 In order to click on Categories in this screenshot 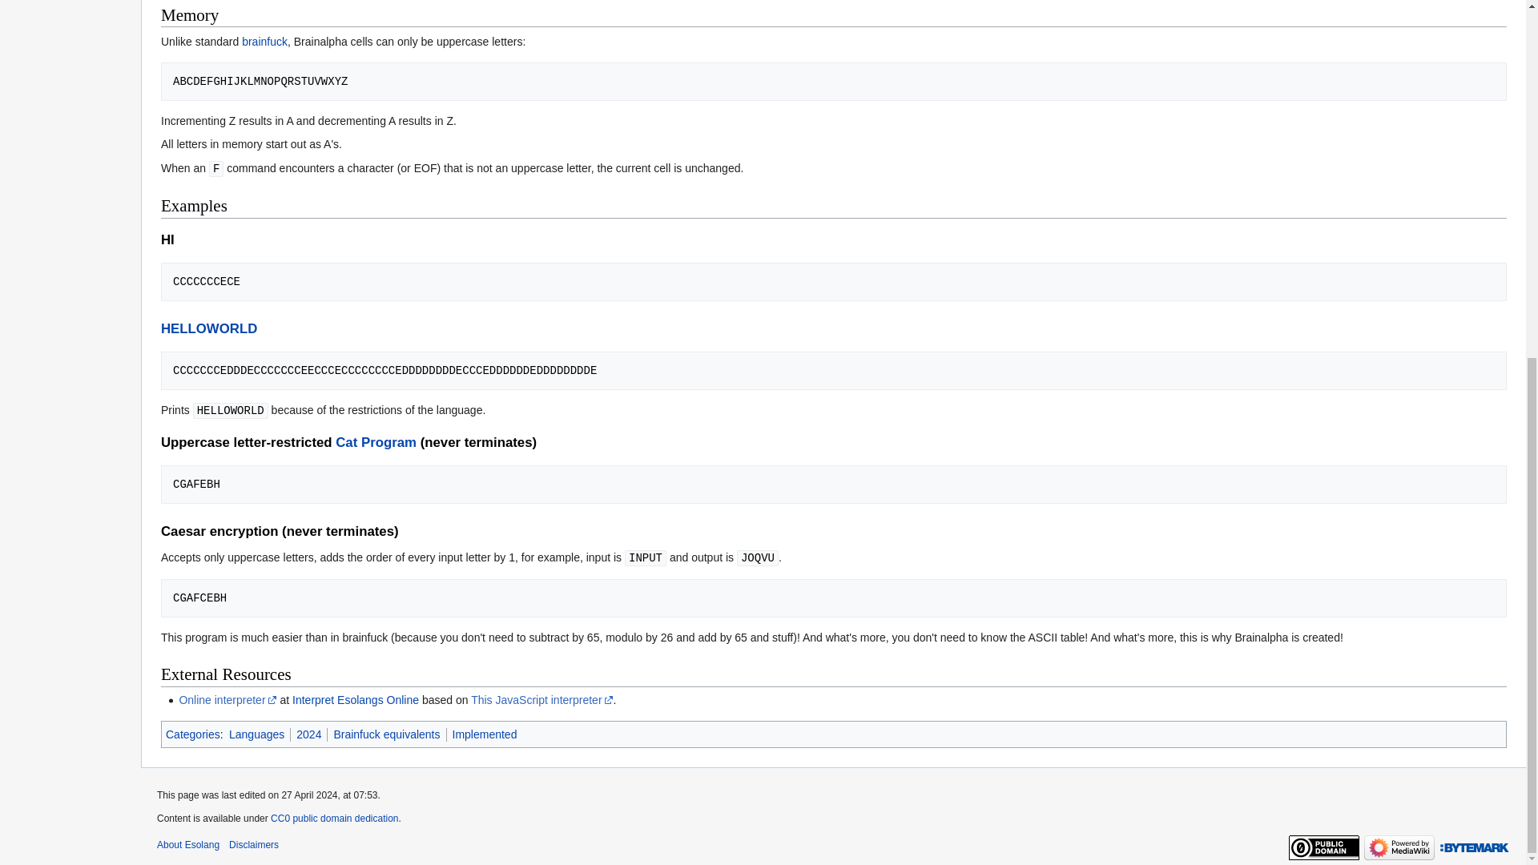, I will do `click(192, 734)`.